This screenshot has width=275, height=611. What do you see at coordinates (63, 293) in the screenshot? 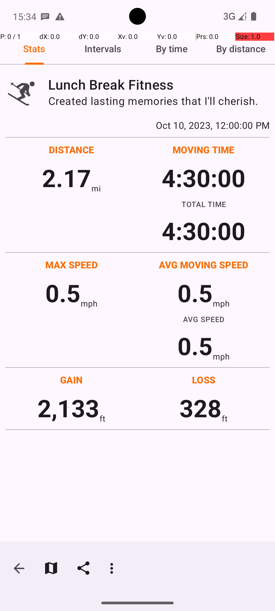
I see `0.5` at bounding box center [63, 293].